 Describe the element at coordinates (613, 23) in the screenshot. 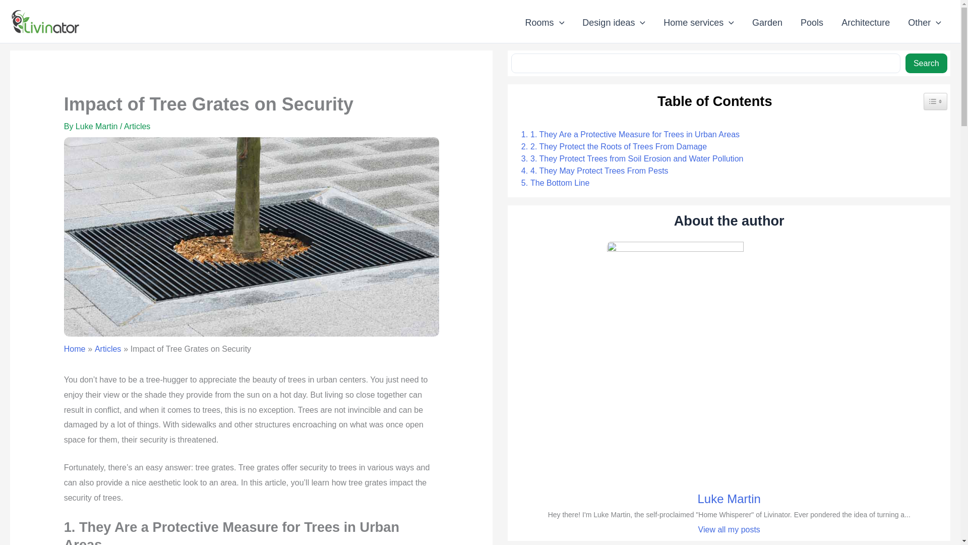

I see `Design ideas` at that location.